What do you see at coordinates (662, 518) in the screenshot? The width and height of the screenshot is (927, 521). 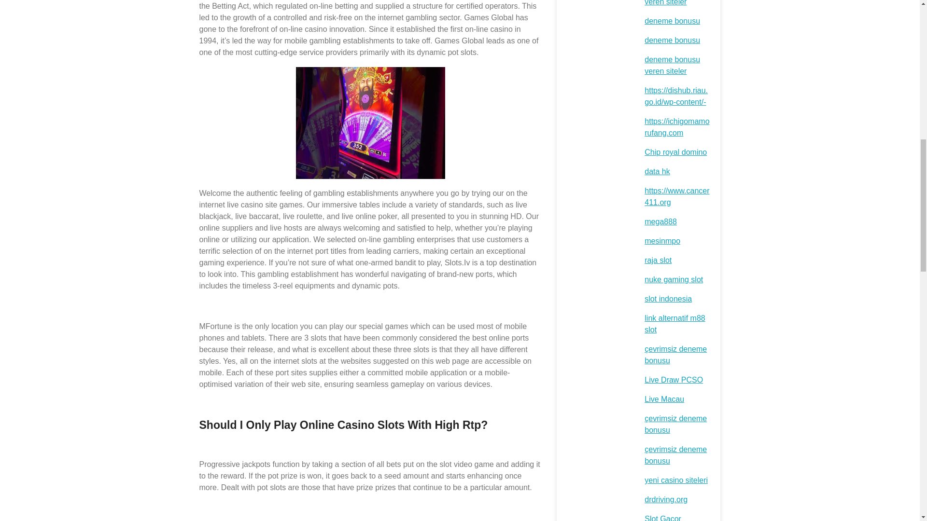 I see `Slot Gacor` at bounding box center [662, 518].